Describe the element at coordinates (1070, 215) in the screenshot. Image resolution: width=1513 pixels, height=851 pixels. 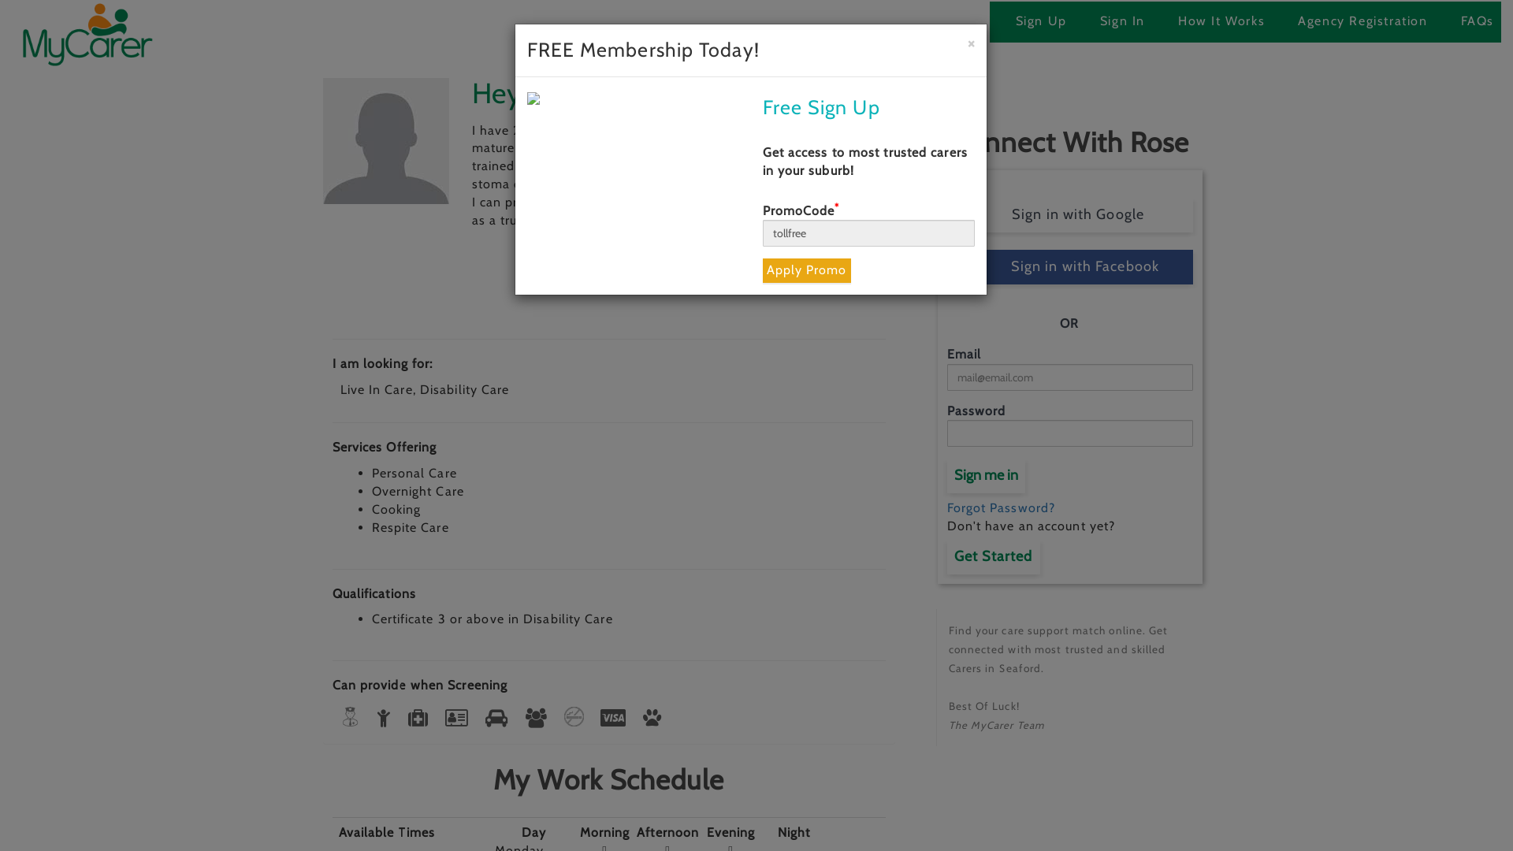
I see `Sign in with Google` at that location.